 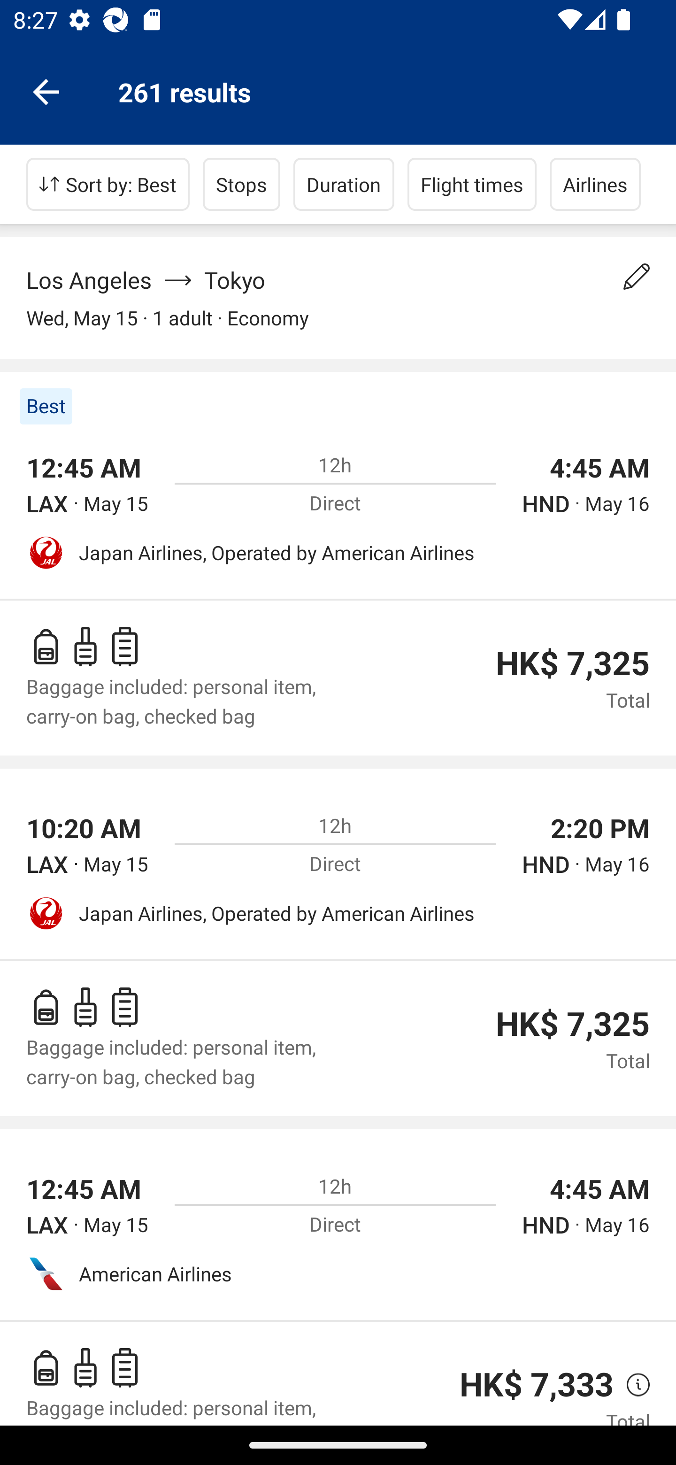 What do you see at coordinates (537, 1384) in the screenshot?
I see `HK$ 7,333` at bounding box center [537, 1384].